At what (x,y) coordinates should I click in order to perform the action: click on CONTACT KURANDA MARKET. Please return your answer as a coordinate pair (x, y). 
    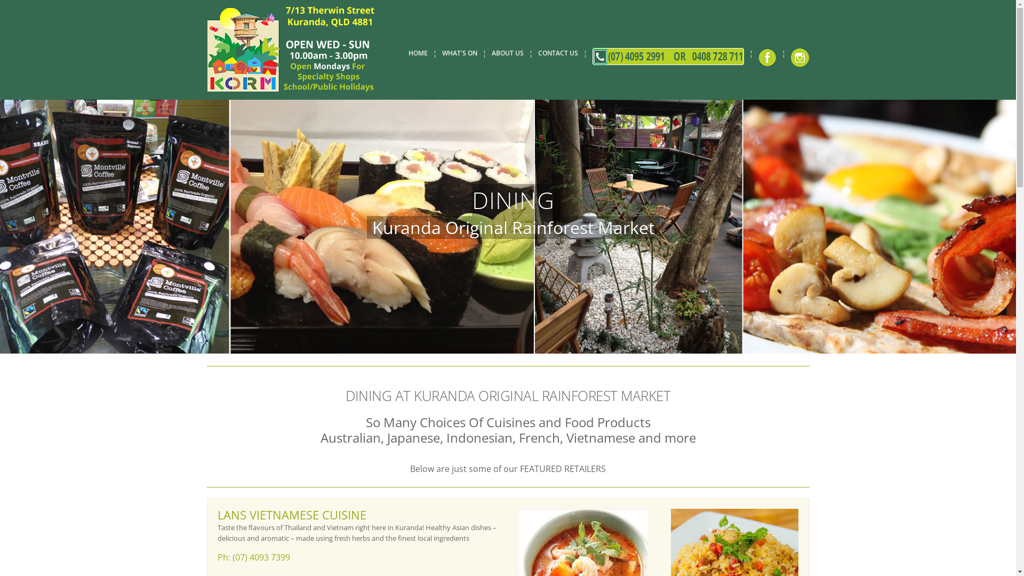
    Looking at the image, I should click on (671, 490).